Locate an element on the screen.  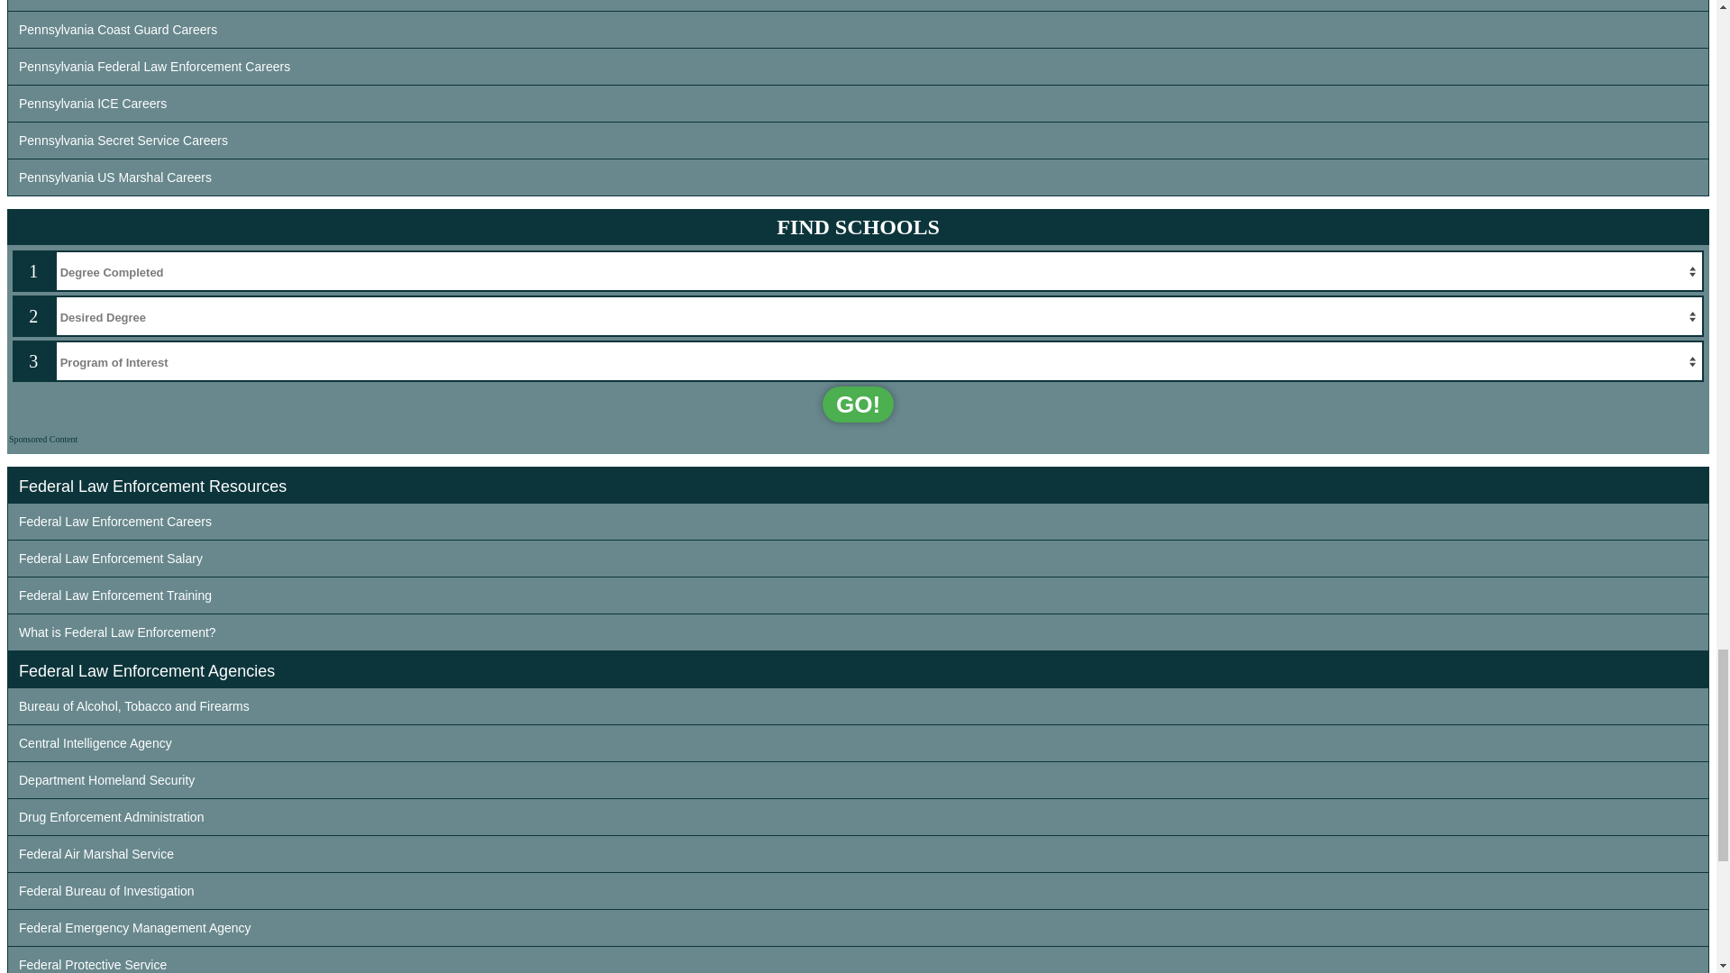
GO! is located at coordinates (858, 404).